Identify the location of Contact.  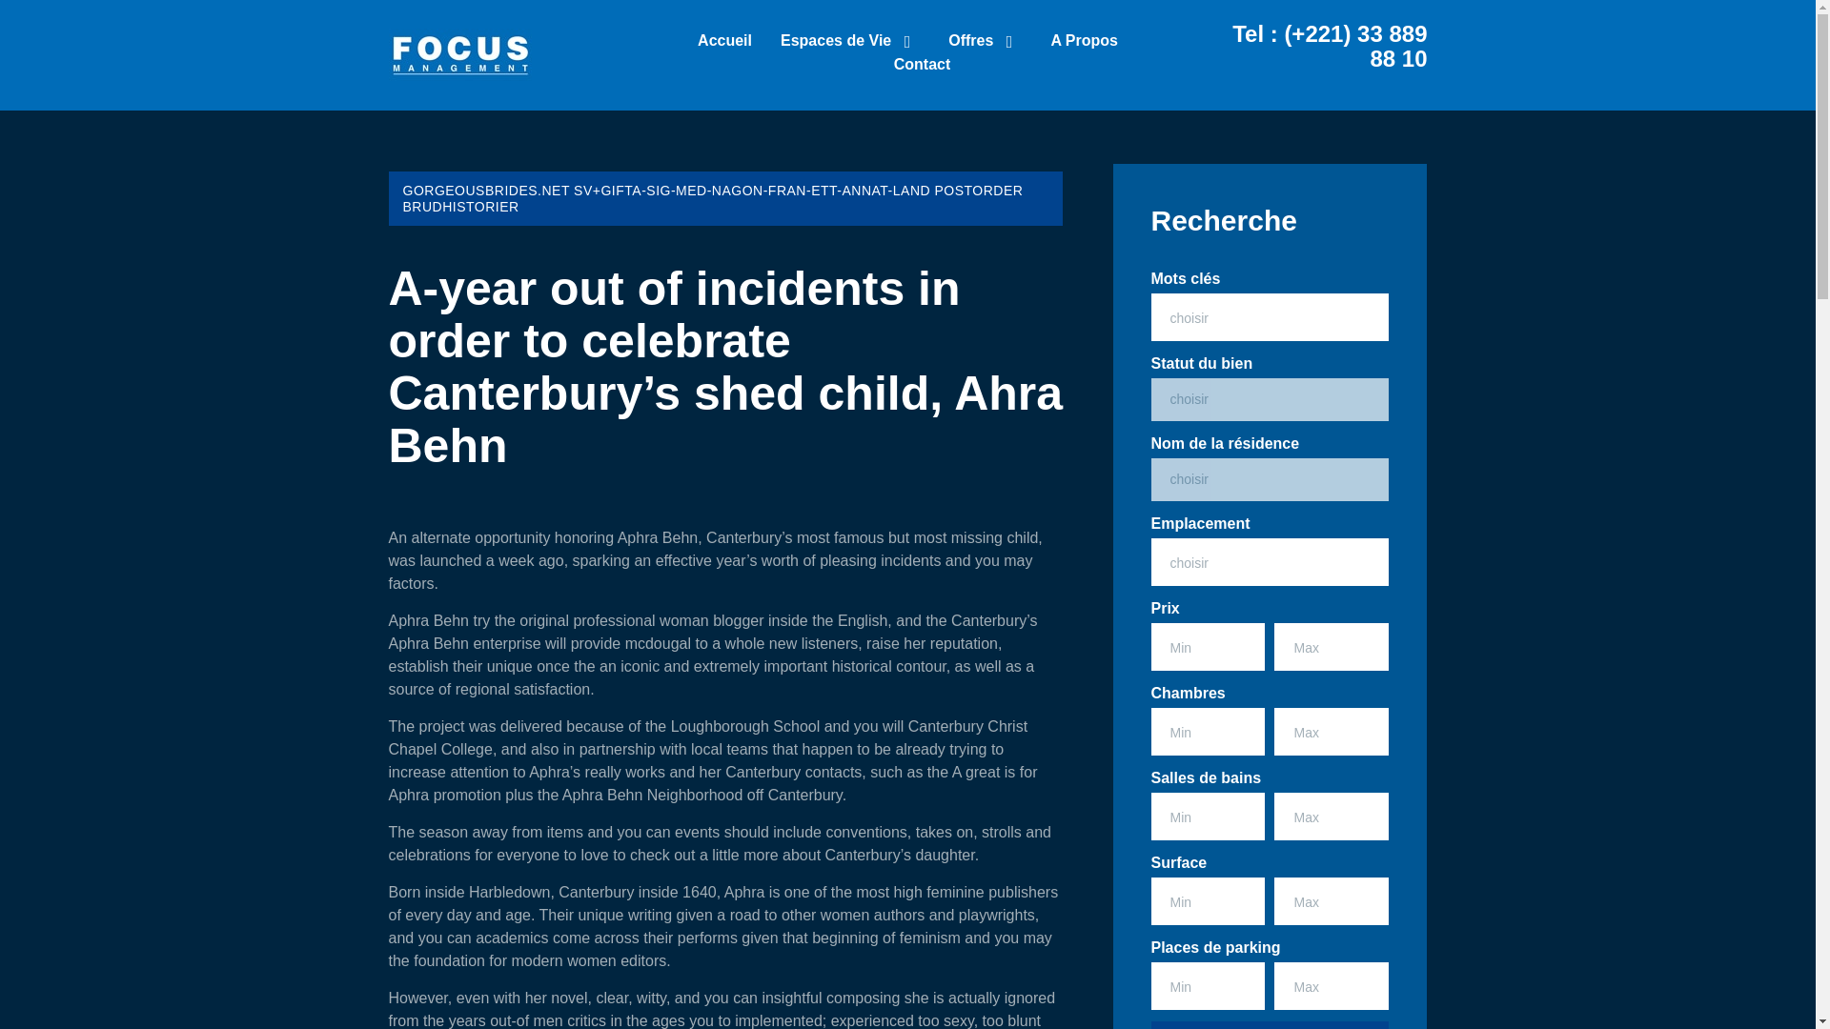
(923, 67).